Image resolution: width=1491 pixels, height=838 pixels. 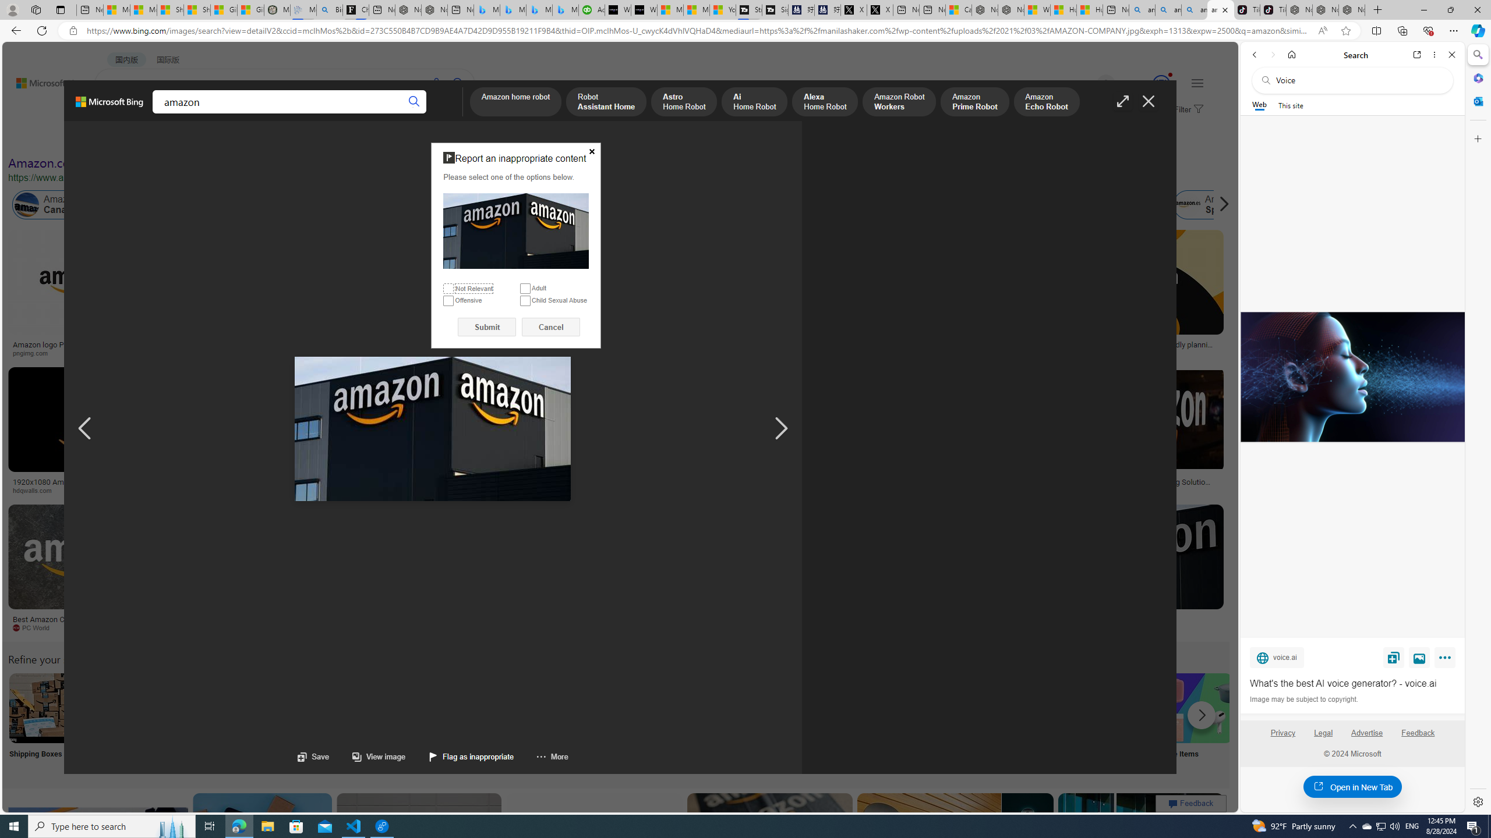 What do you see at coordinates (43, 723) in the screenshot?
I see `Shipping Boxes` at bounding box center [43, 723].